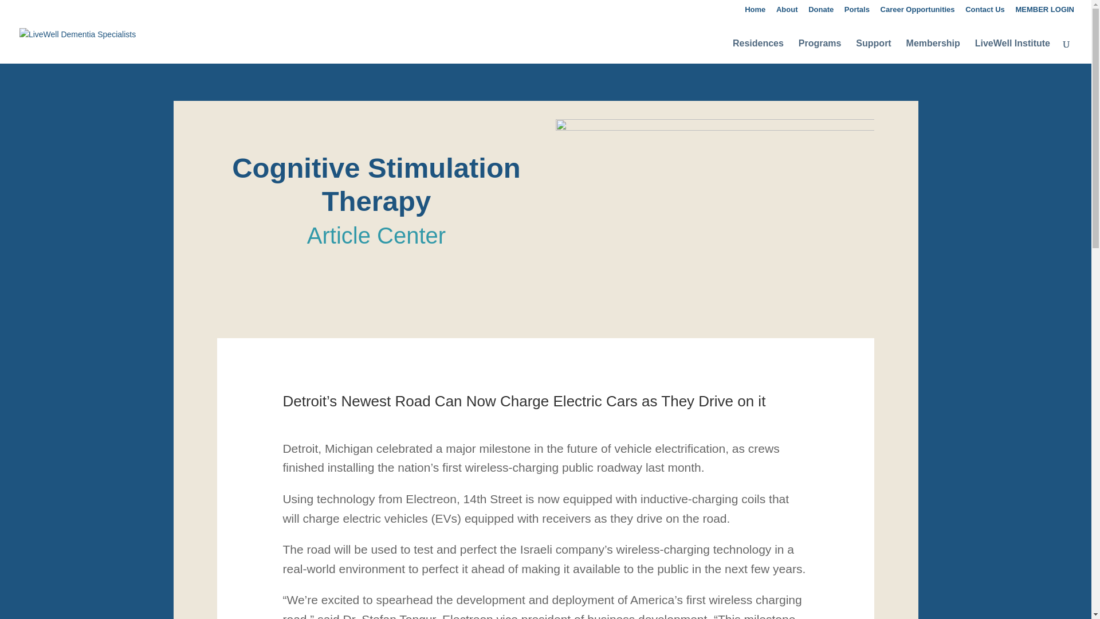 This screenshot has width=1100, height=619. Describe the element at coordinates (755, 12) in the screenshot. I see `Home` at that location.